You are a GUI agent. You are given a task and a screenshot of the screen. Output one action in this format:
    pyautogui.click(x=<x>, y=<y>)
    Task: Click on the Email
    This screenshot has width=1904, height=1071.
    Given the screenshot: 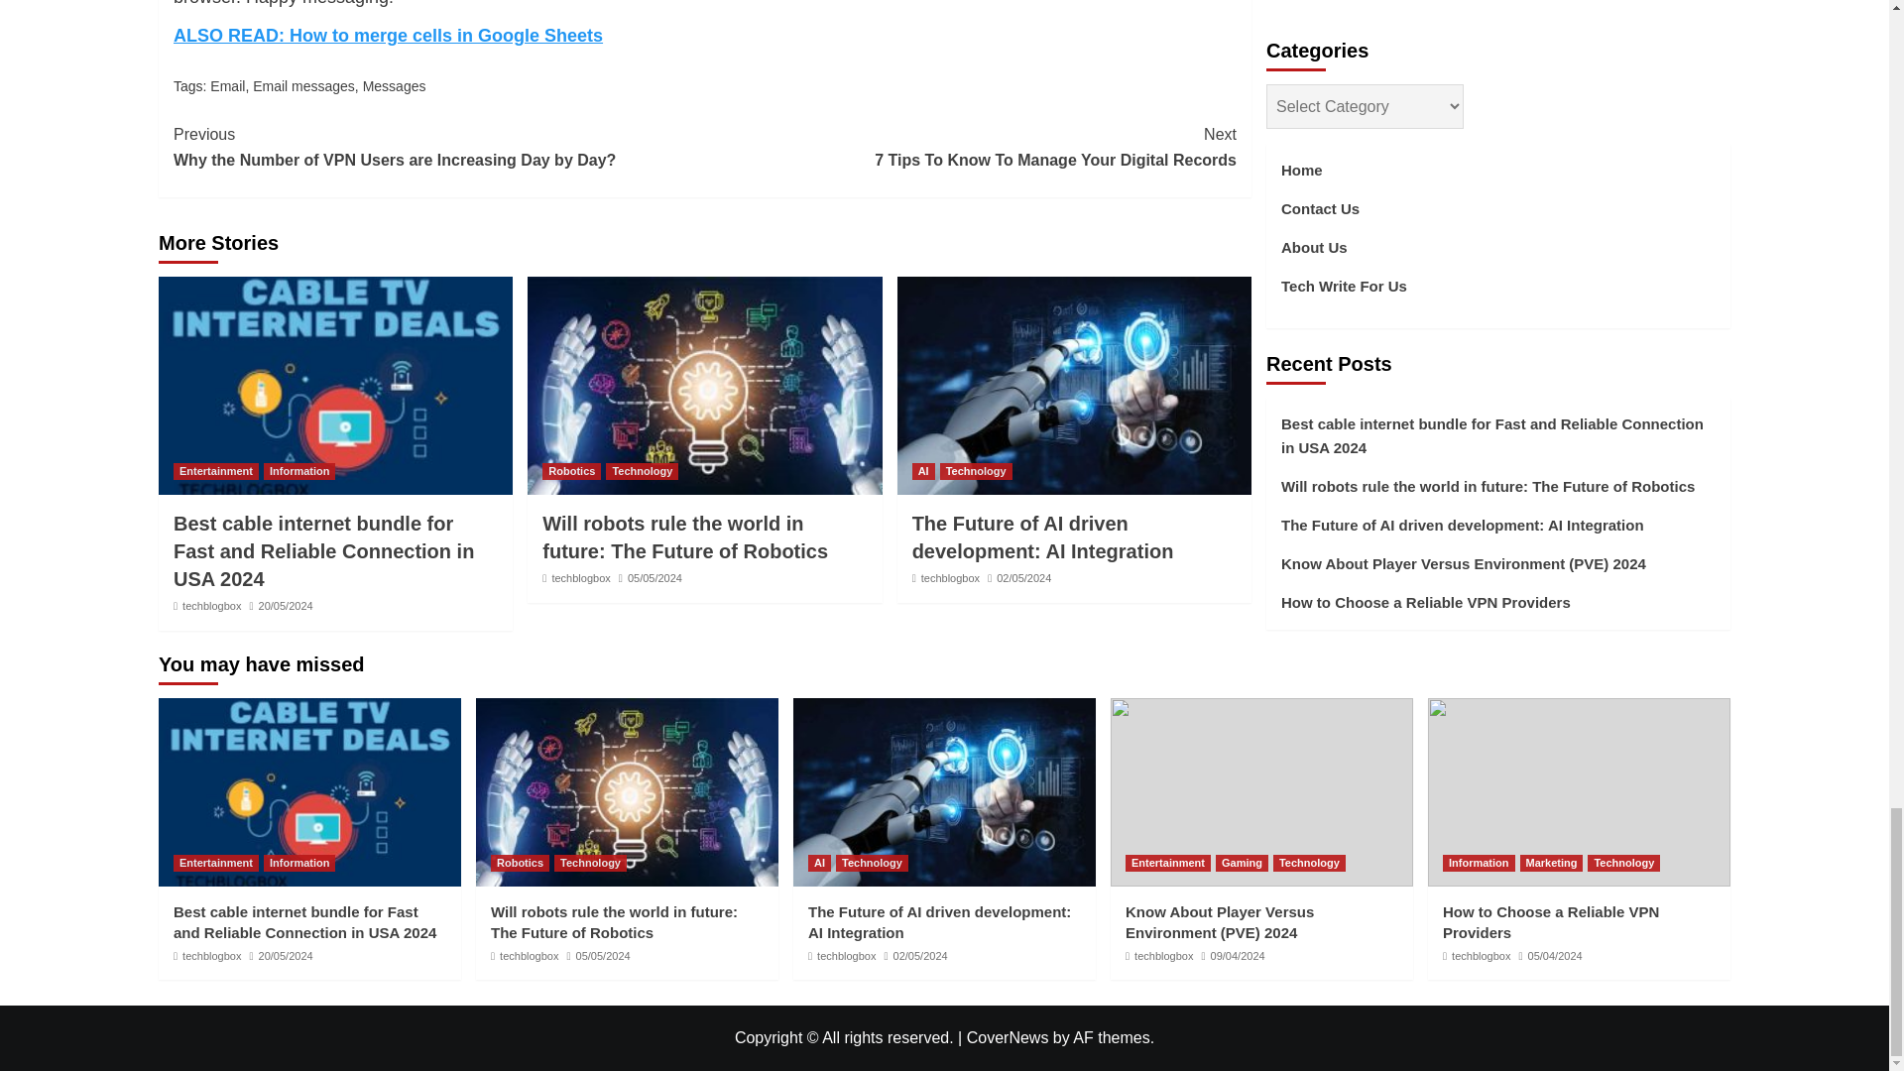 What is the action you would take?
    pyautogui.click(x=227, y=85)
    